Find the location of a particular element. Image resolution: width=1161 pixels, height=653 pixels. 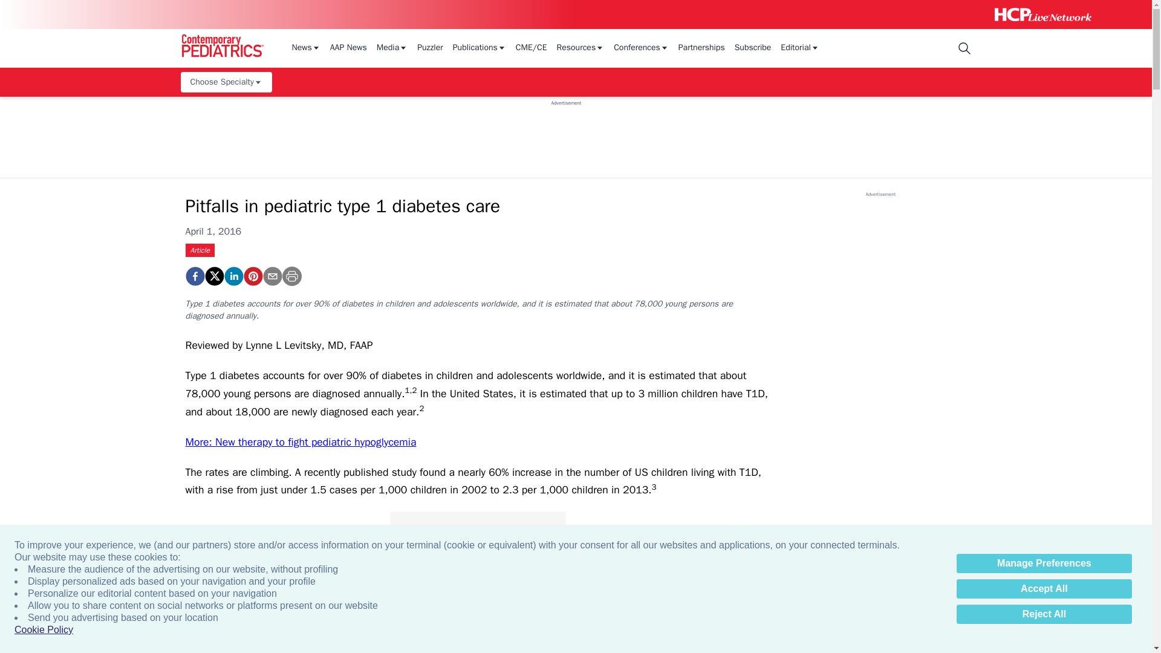

Pitfalls in pediatric type 1 diabetes care is located at coordinates (252, 276).